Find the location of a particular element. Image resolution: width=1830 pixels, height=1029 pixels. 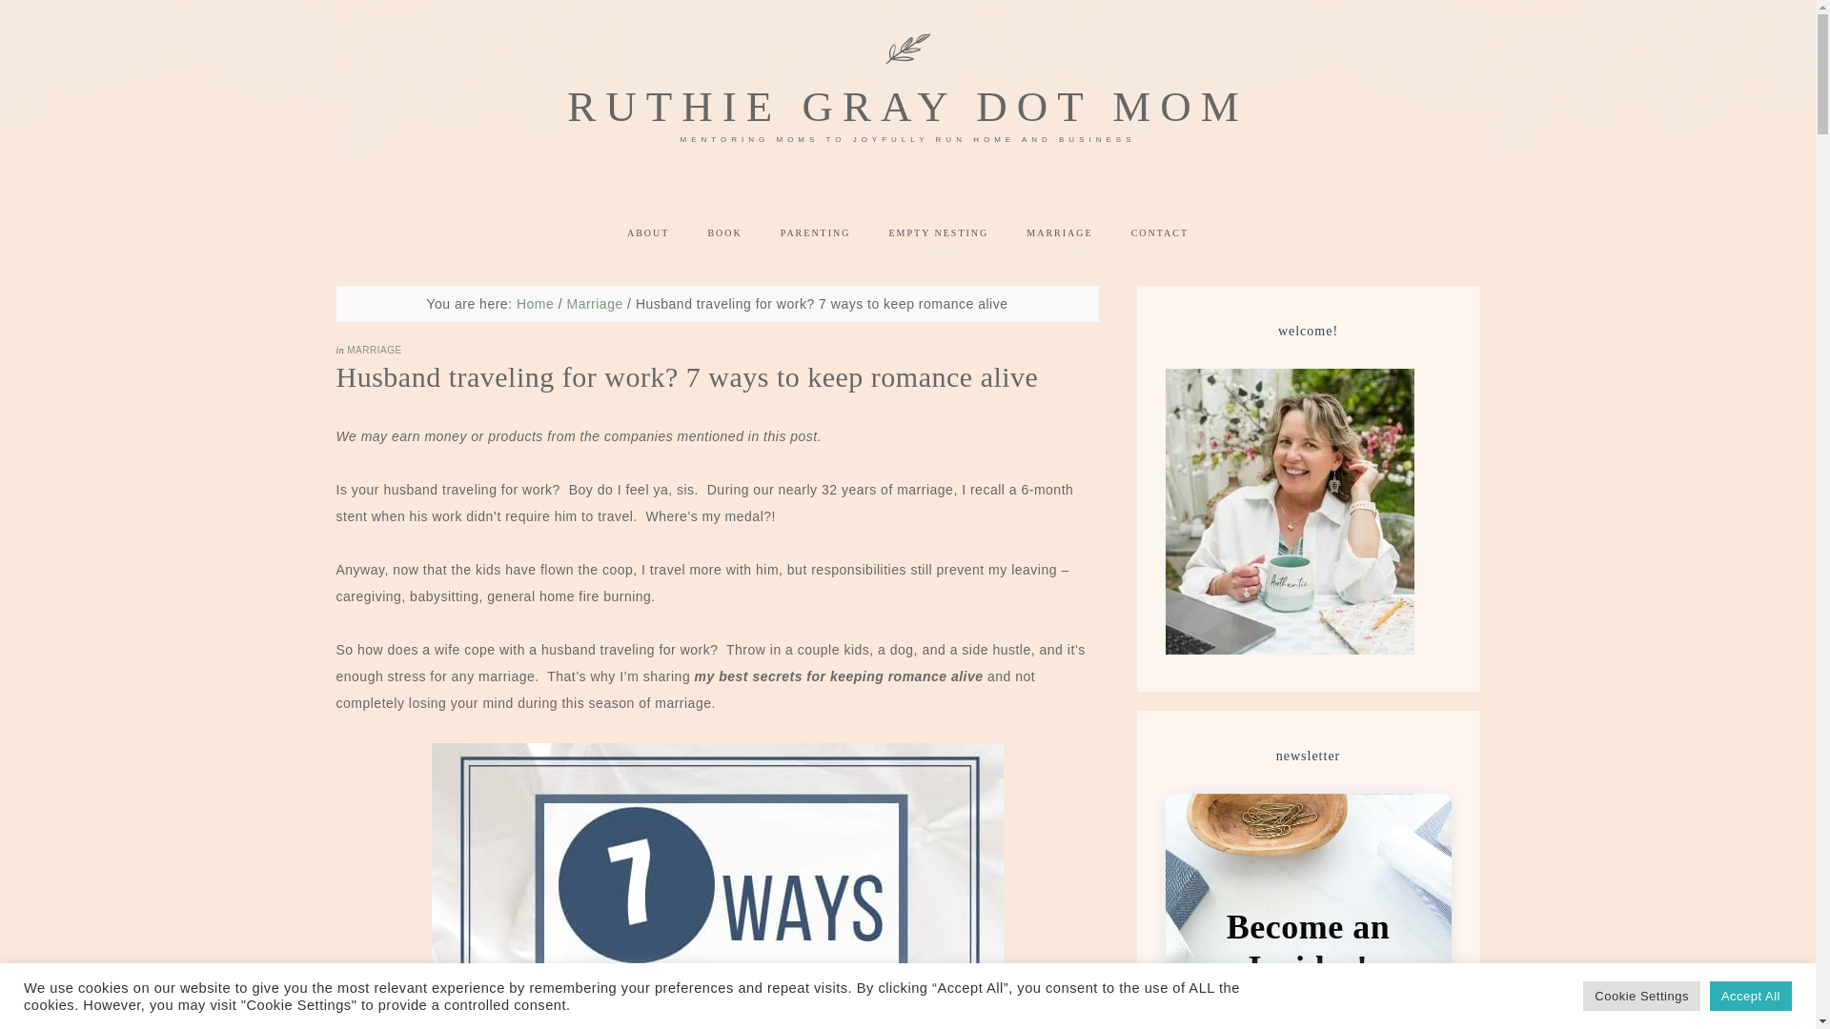

ABOUT is located at coordinates (647, 233).